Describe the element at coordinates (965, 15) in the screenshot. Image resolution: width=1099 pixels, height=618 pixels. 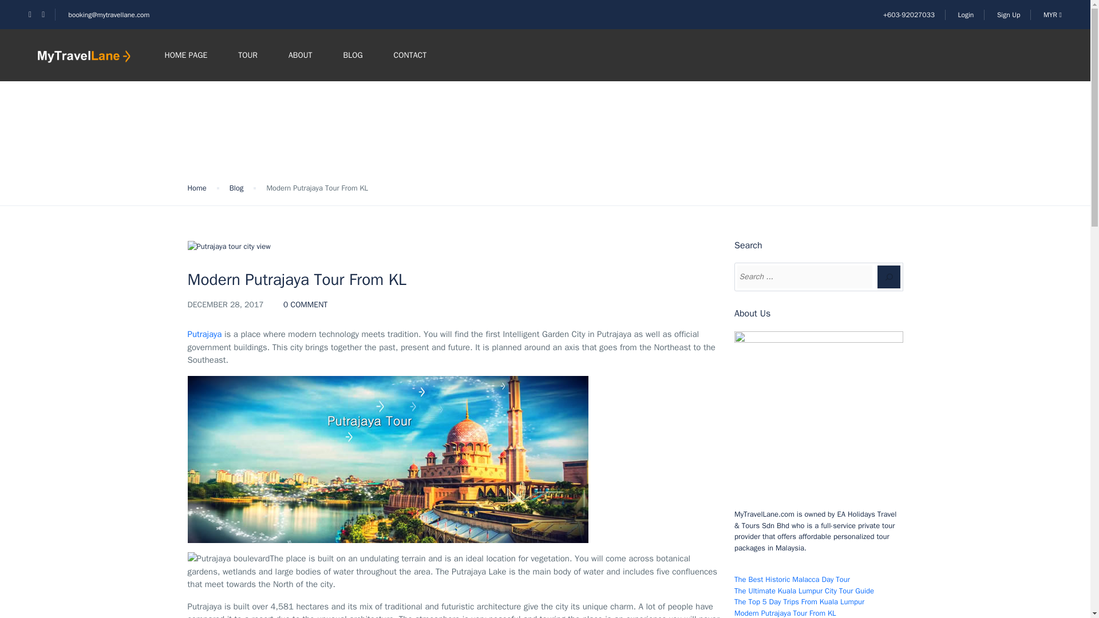
I see `Login` at that location.